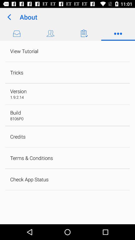 The width and height of the screenshot is (135, 240). I want to click on scroll until credits app, so click(18, 136).